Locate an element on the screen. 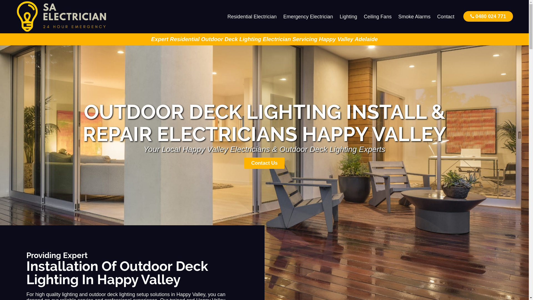 This screenshot has width=533, height=300. Contact is located at coordinates (446, 17).